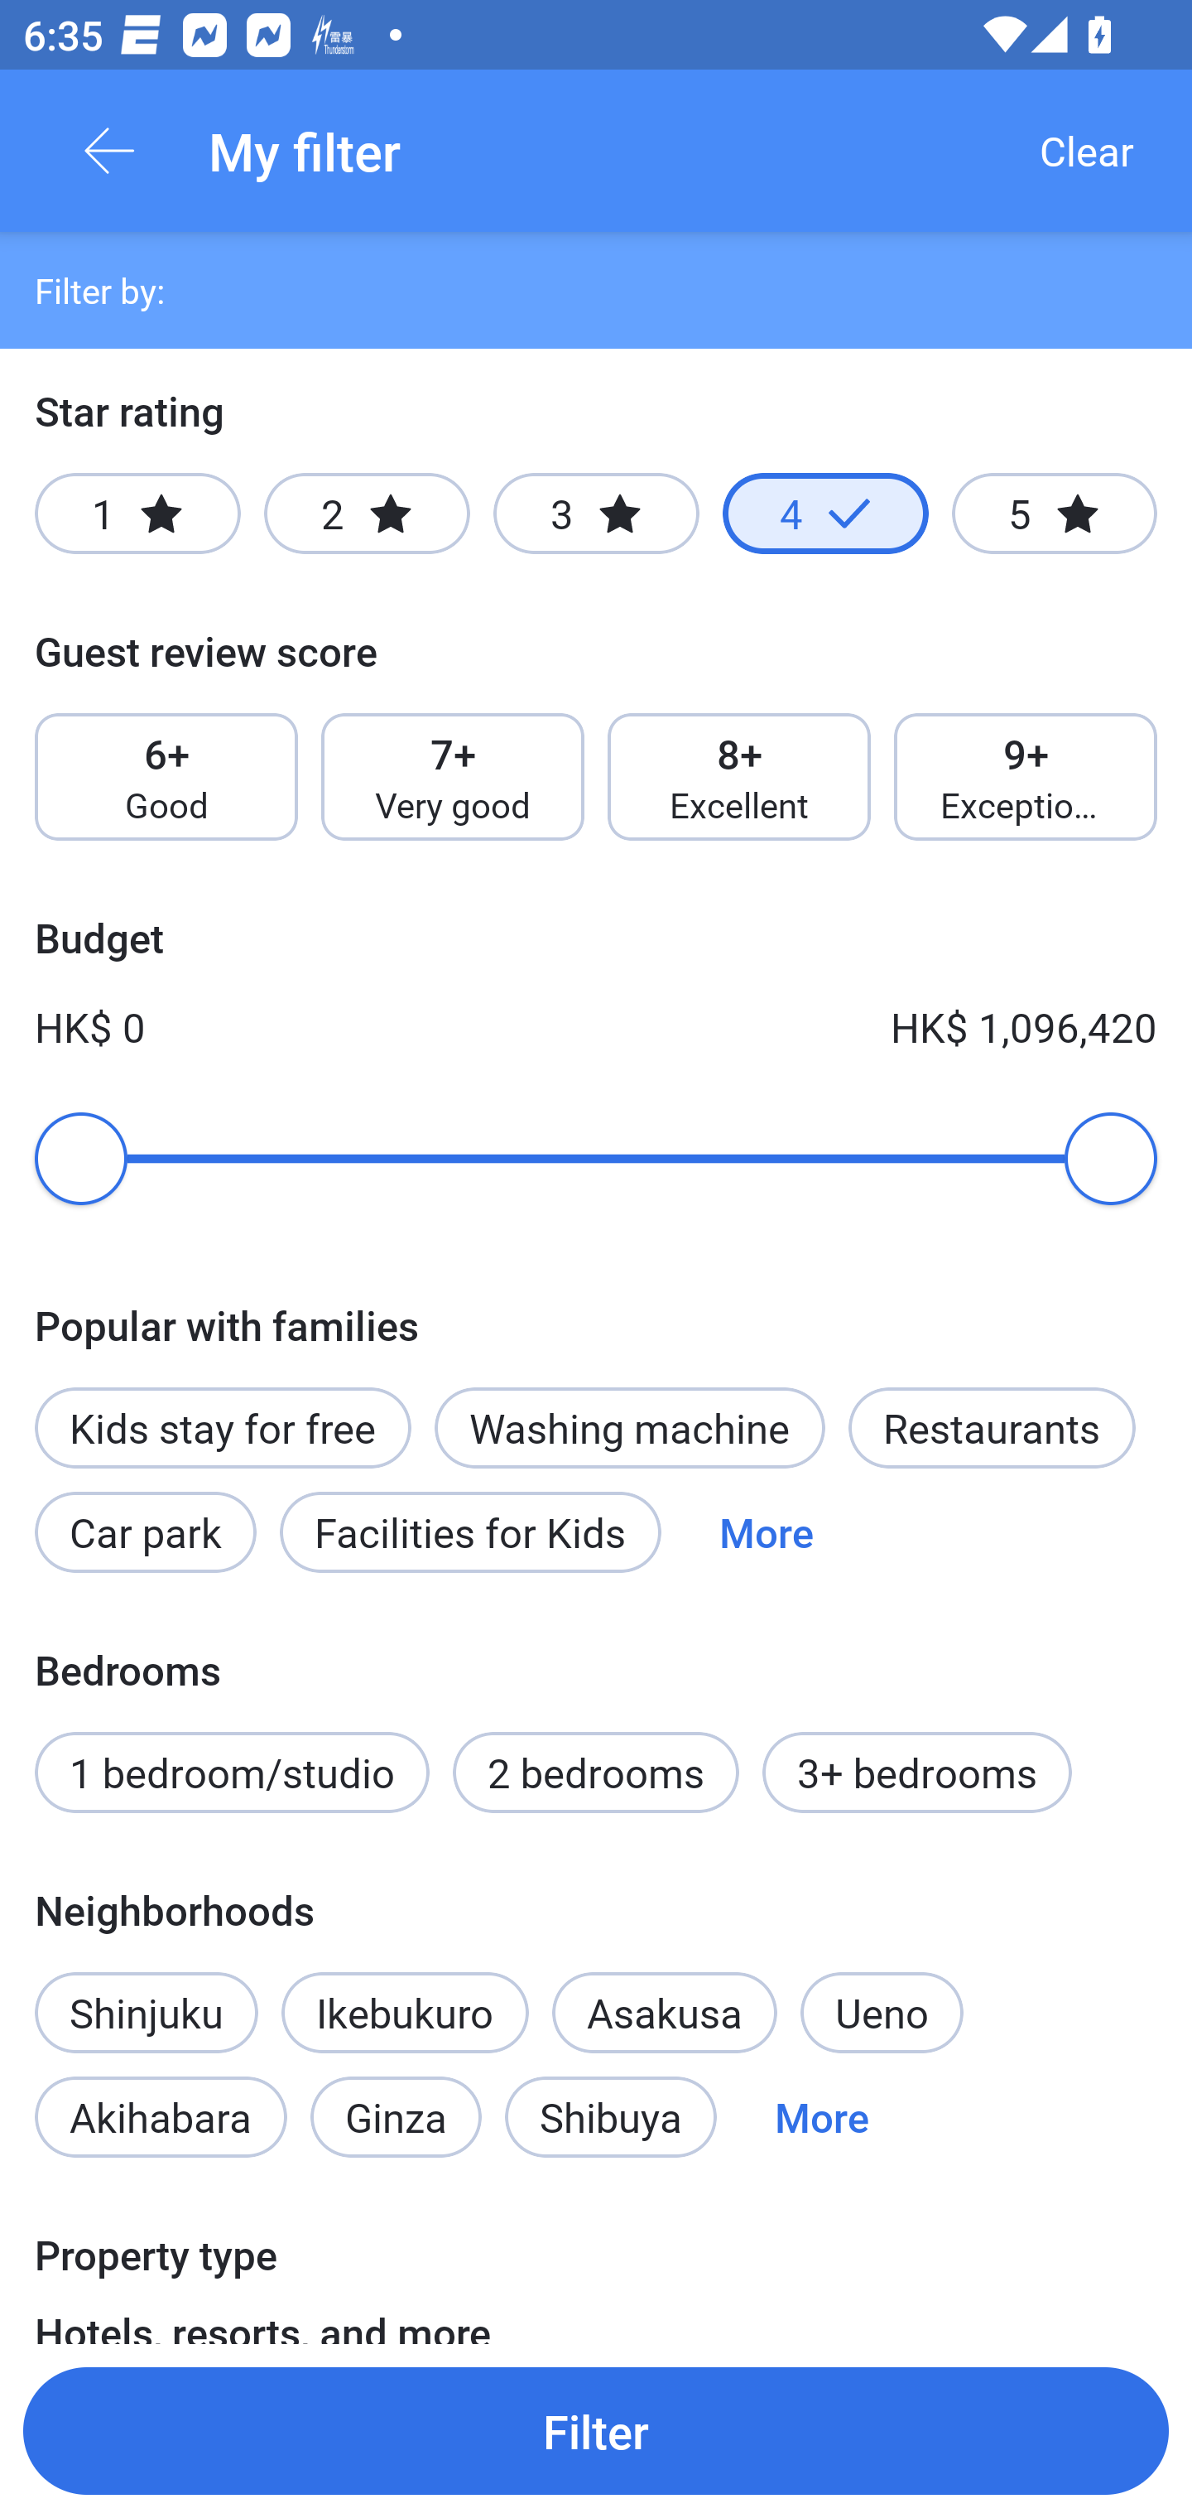 This screenshot has height=2518, width=1192. I want to click on Kids stay for free, so click(222, 1427).